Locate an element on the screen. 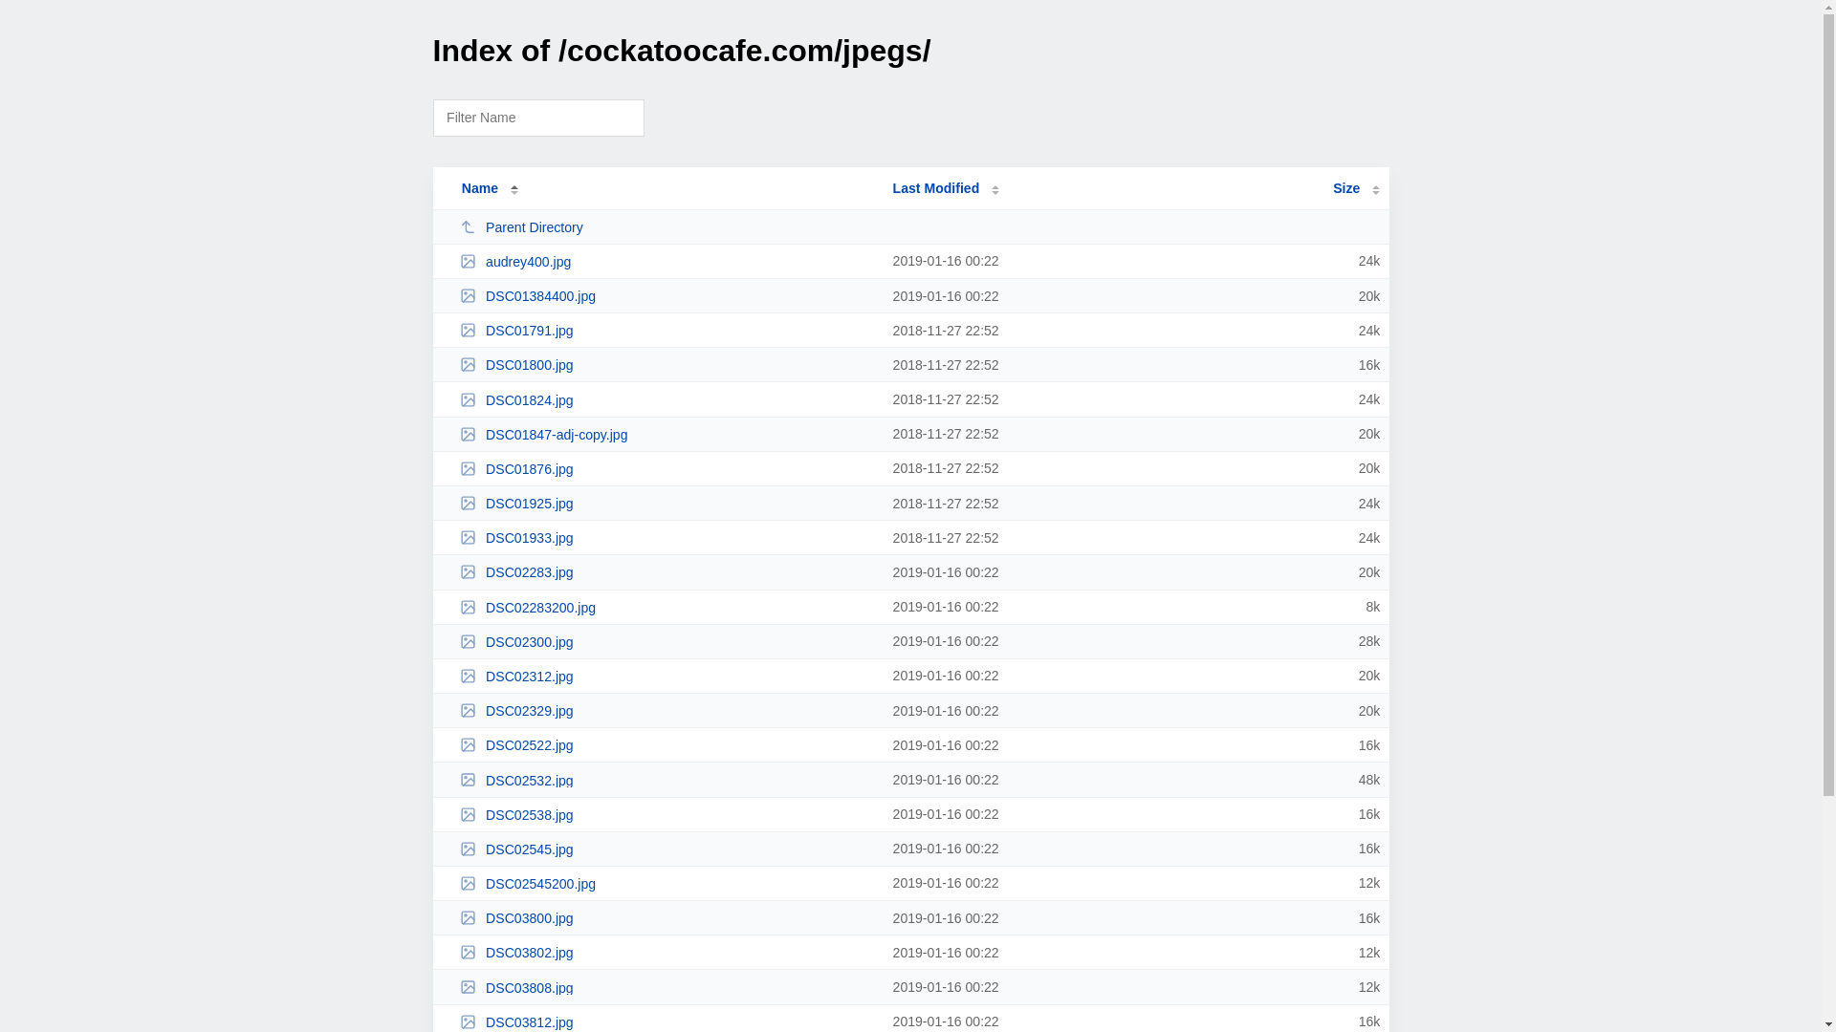 The width and height of the screenshot is (1836, 1032). DSC02545.jpg is located at coordinates (667, 849).